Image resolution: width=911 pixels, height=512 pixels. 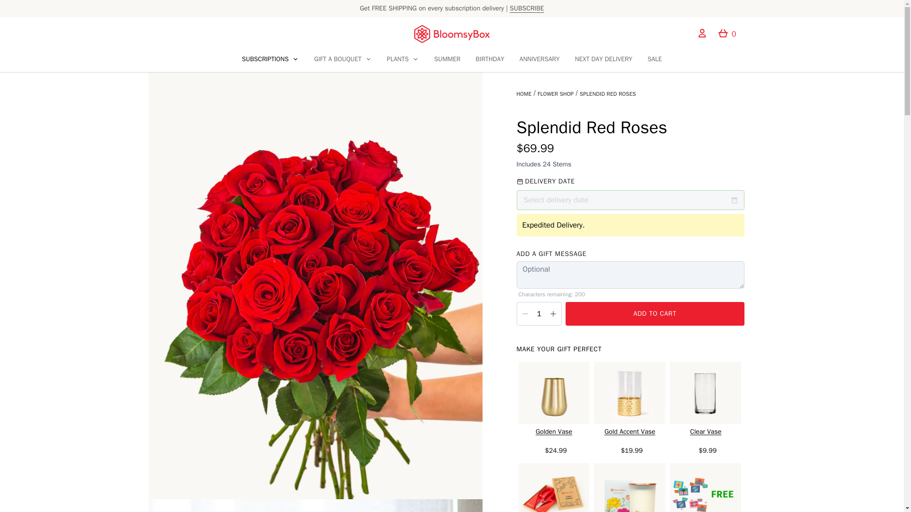 I want to click on Select delivery date, so click(x=630, y=200).